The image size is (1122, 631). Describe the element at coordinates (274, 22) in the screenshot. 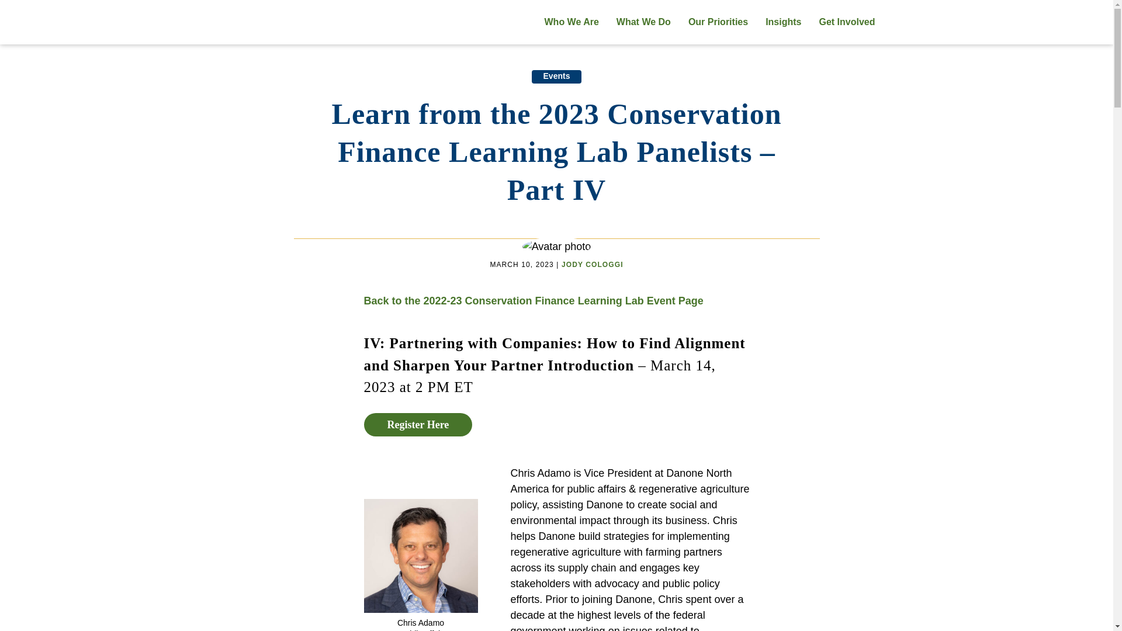

I see `Highstead` at that location.